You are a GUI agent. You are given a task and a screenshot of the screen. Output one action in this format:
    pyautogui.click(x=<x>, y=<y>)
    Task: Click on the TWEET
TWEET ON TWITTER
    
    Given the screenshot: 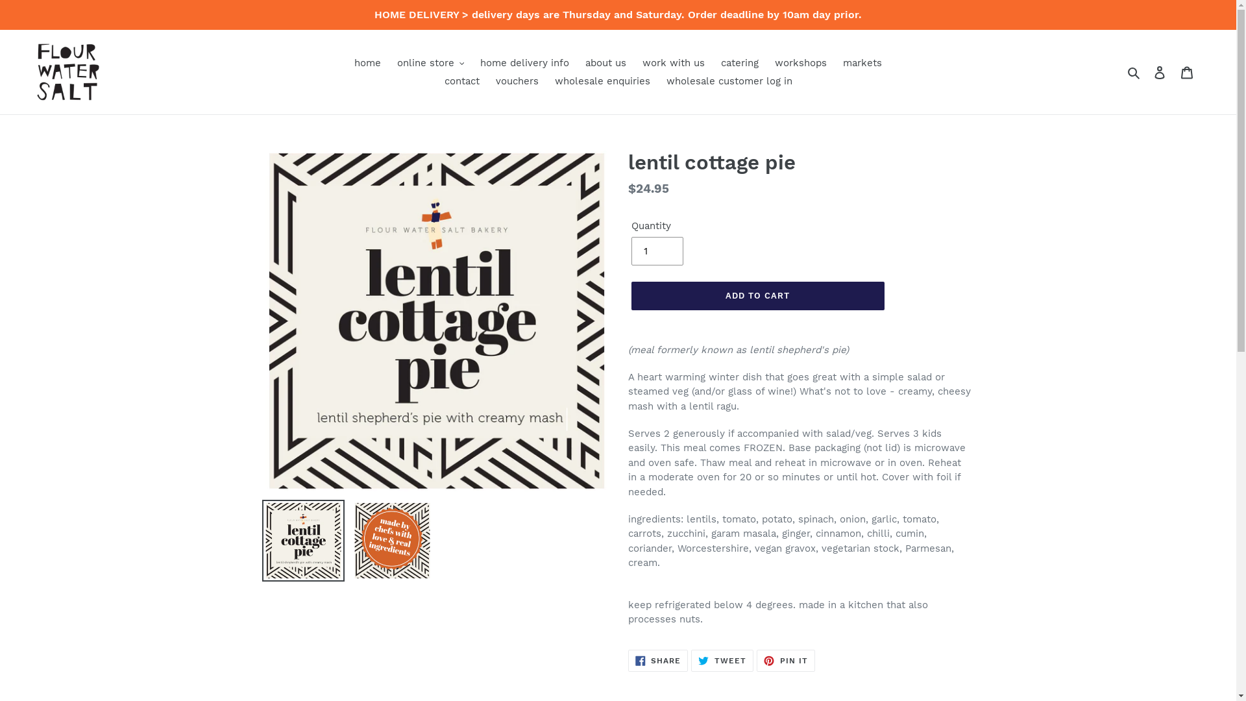 What is the action you would take?
    pyautogui.click(x=722, y=661)
    